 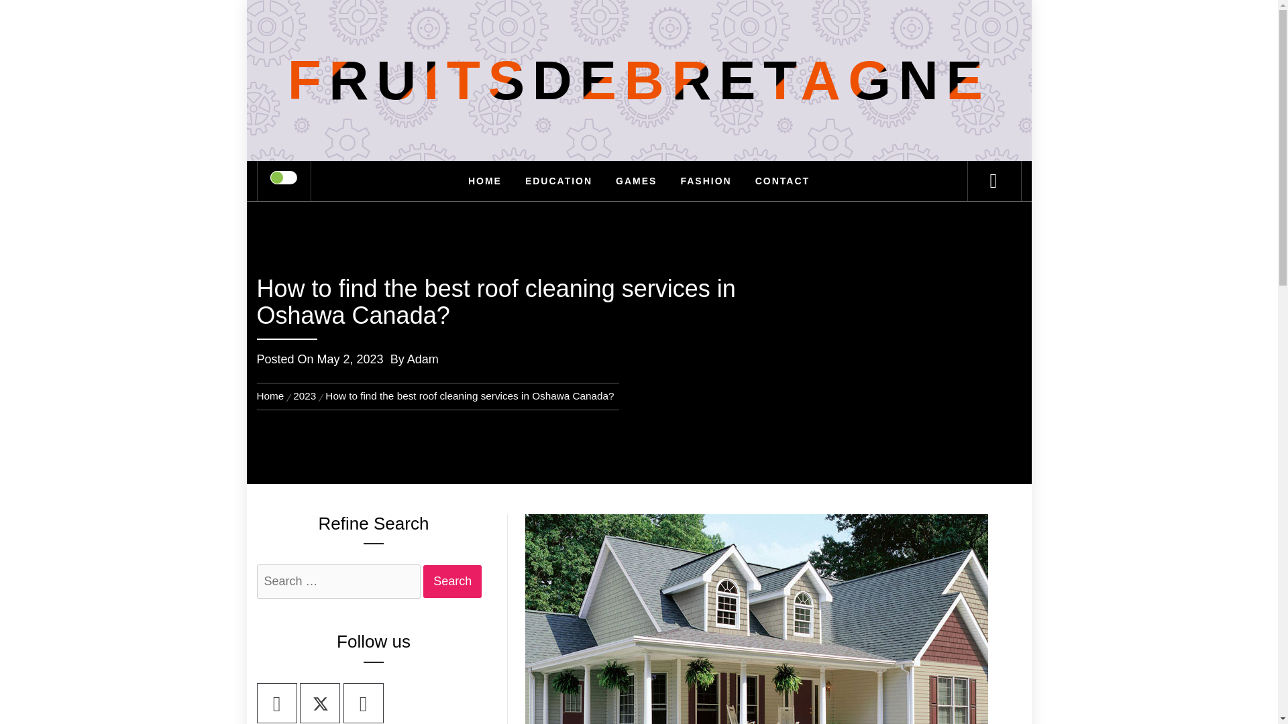 I want to click on May 2, 2023, so click(x=350, y=359).